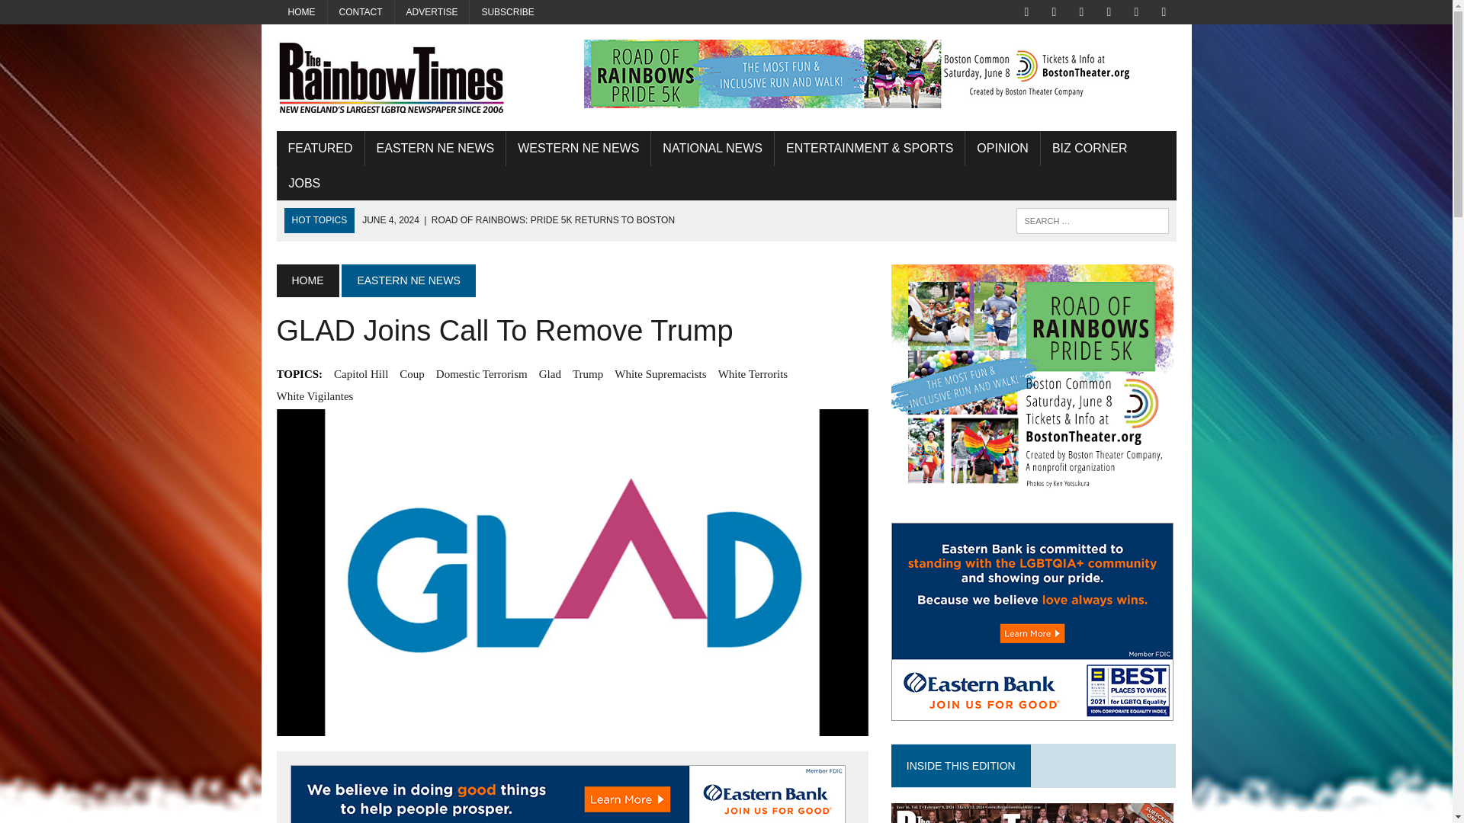  What do you see at coordinates (507, 12) in the screenshot?
I see `SUBSCRIBE` at bounding box center [507, 12].